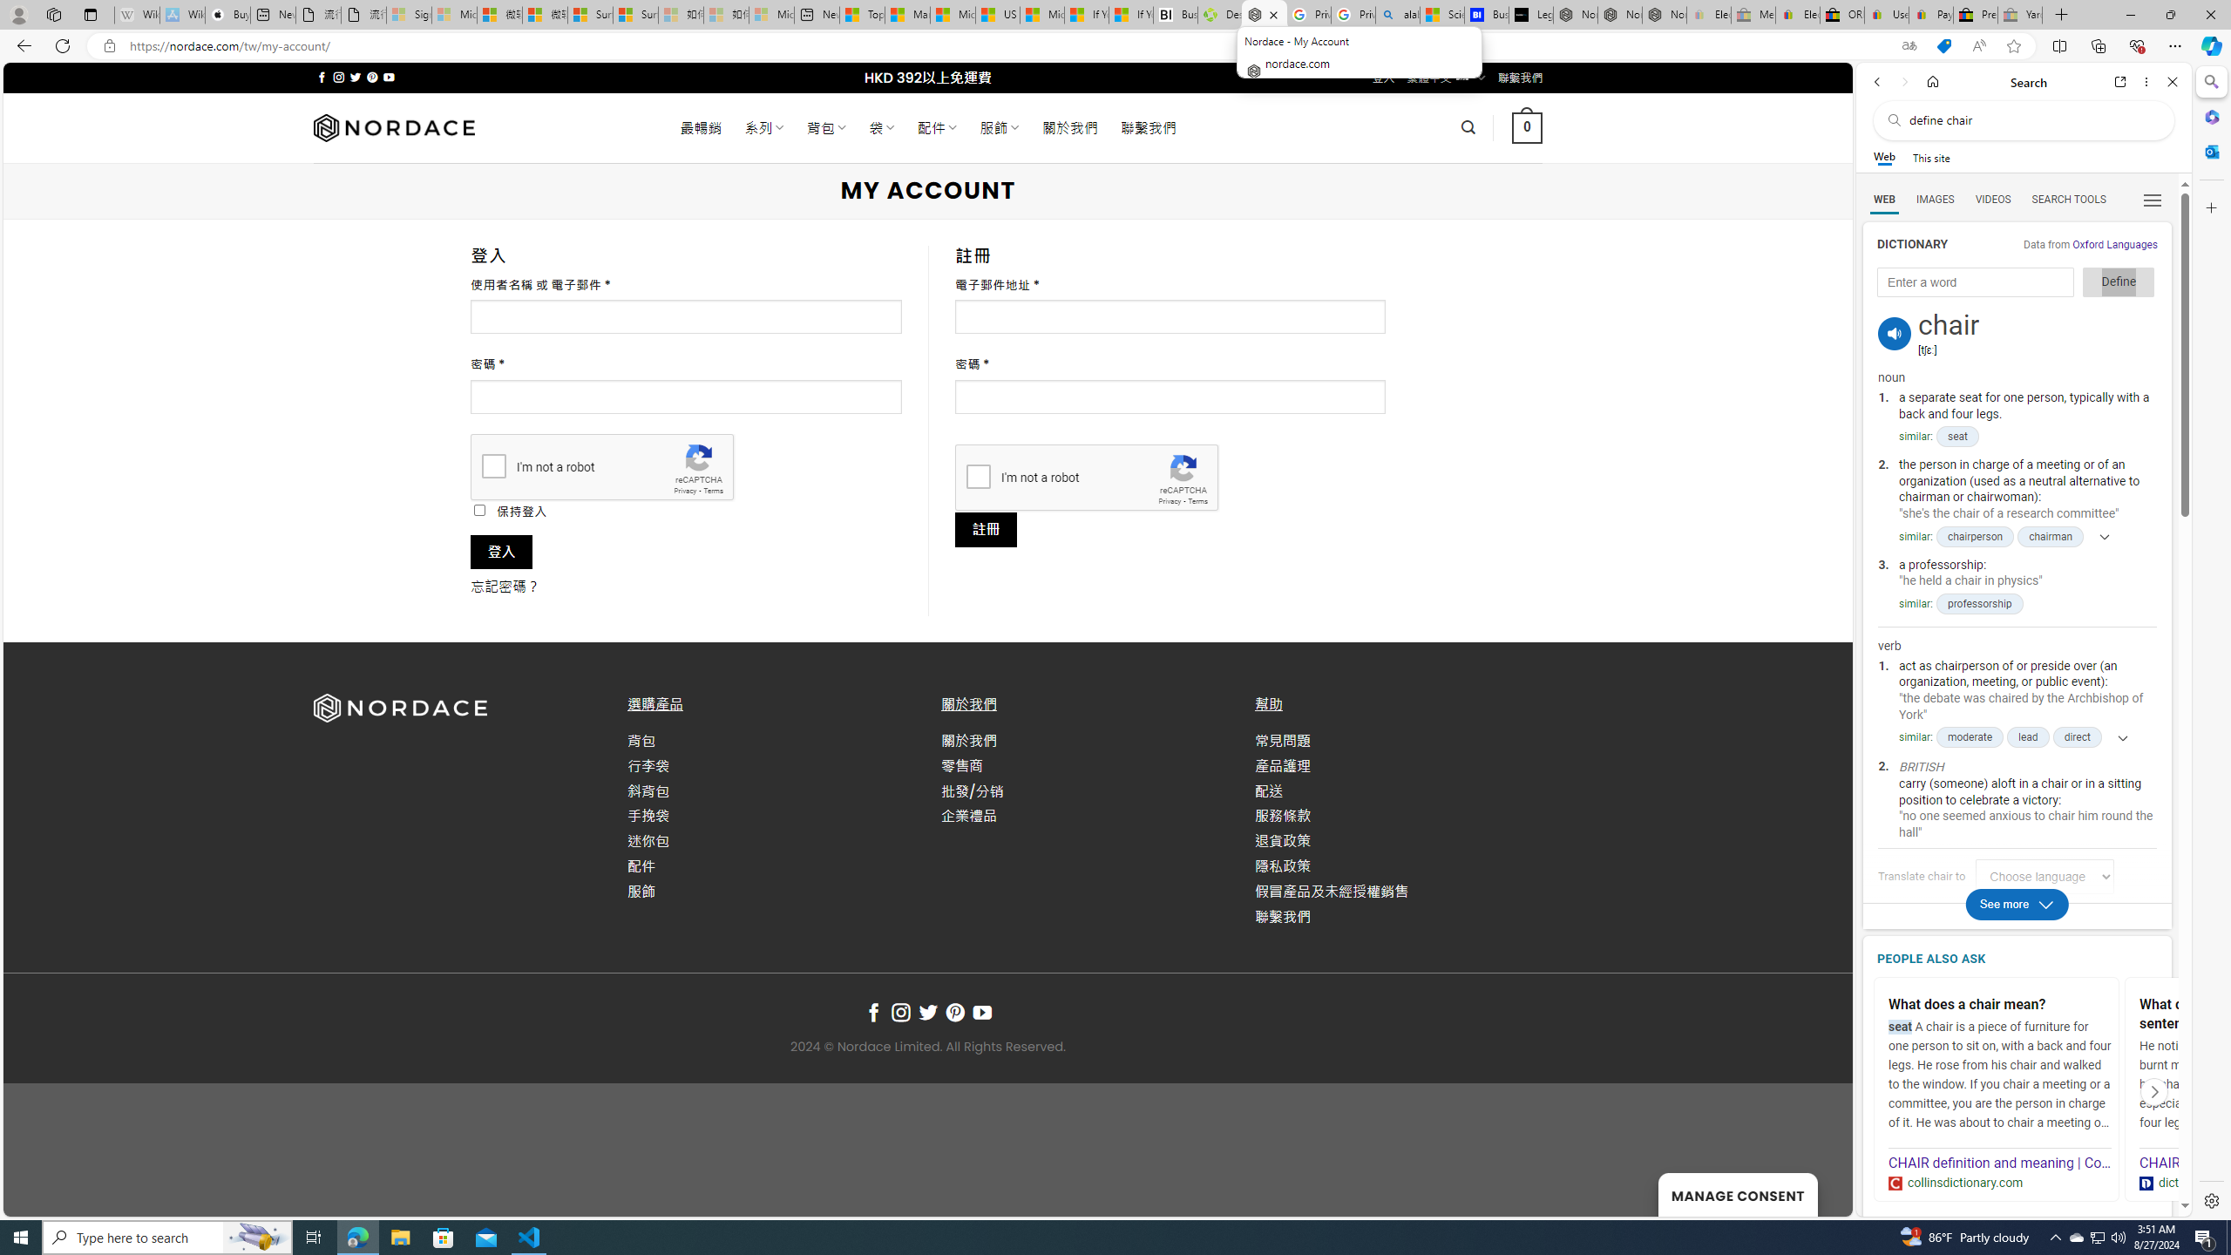  Describe the element at coordinates (2117, 737) in the screenshot. I see `Show more` at that location.